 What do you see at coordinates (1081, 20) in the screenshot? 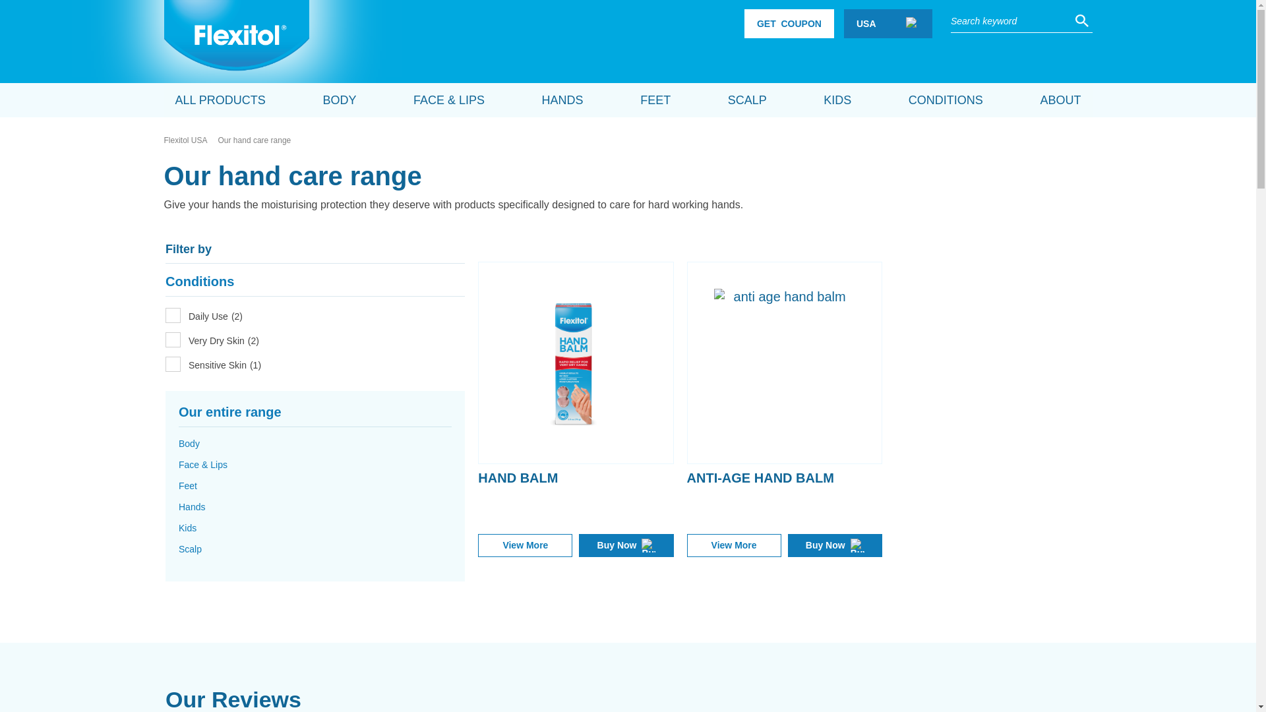
I see `Search` at bounding box center [1081, 20].